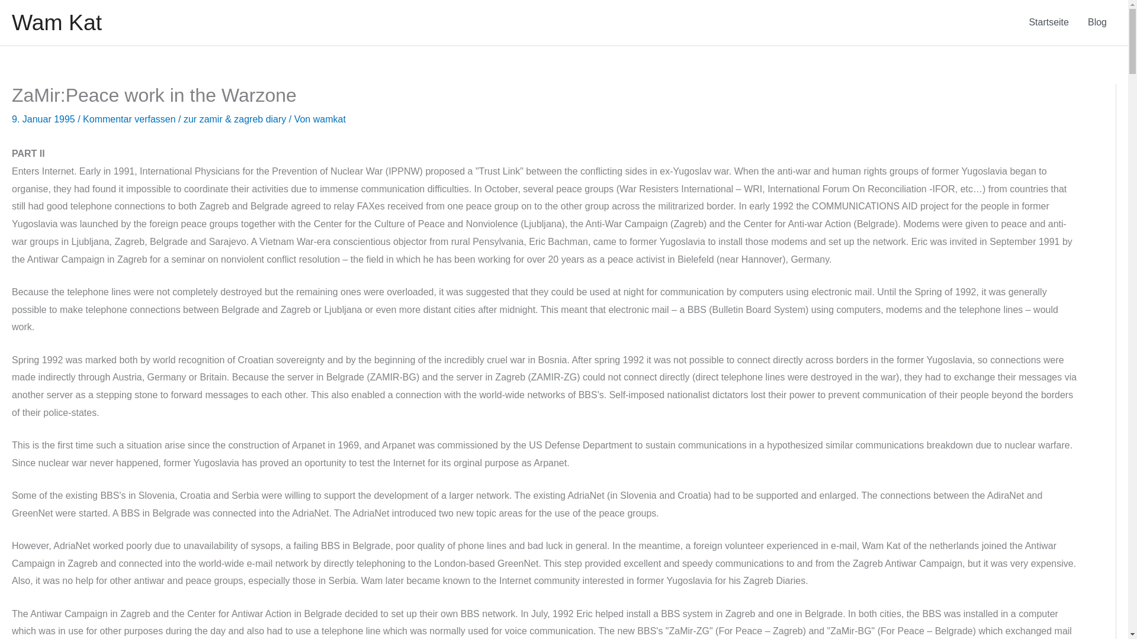 This screenshot has height=639, width=1137. What do you see at coordinates (57, 22) in the screenshot?
I see `Wam Kat` at bounding box center [57, 22].